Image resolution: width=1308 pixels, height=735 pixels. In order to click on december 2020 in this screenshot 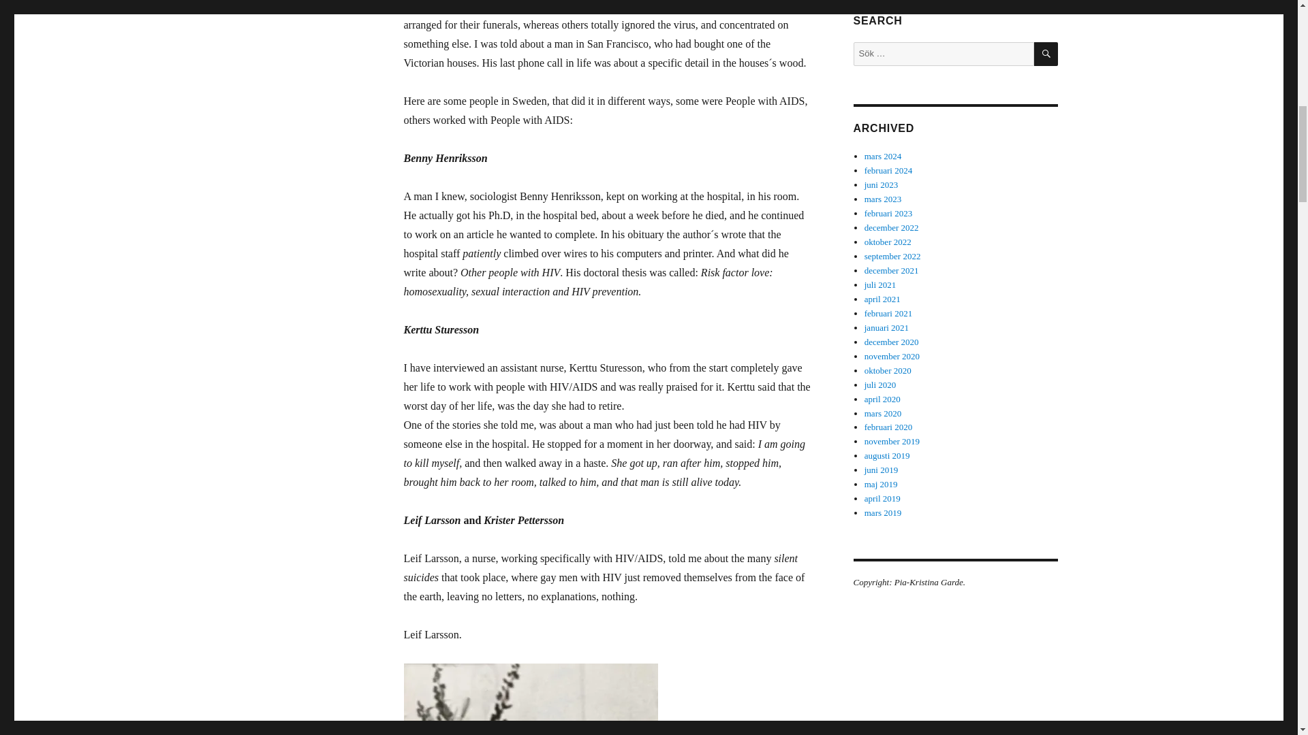, I will do `click(892, 342)`.